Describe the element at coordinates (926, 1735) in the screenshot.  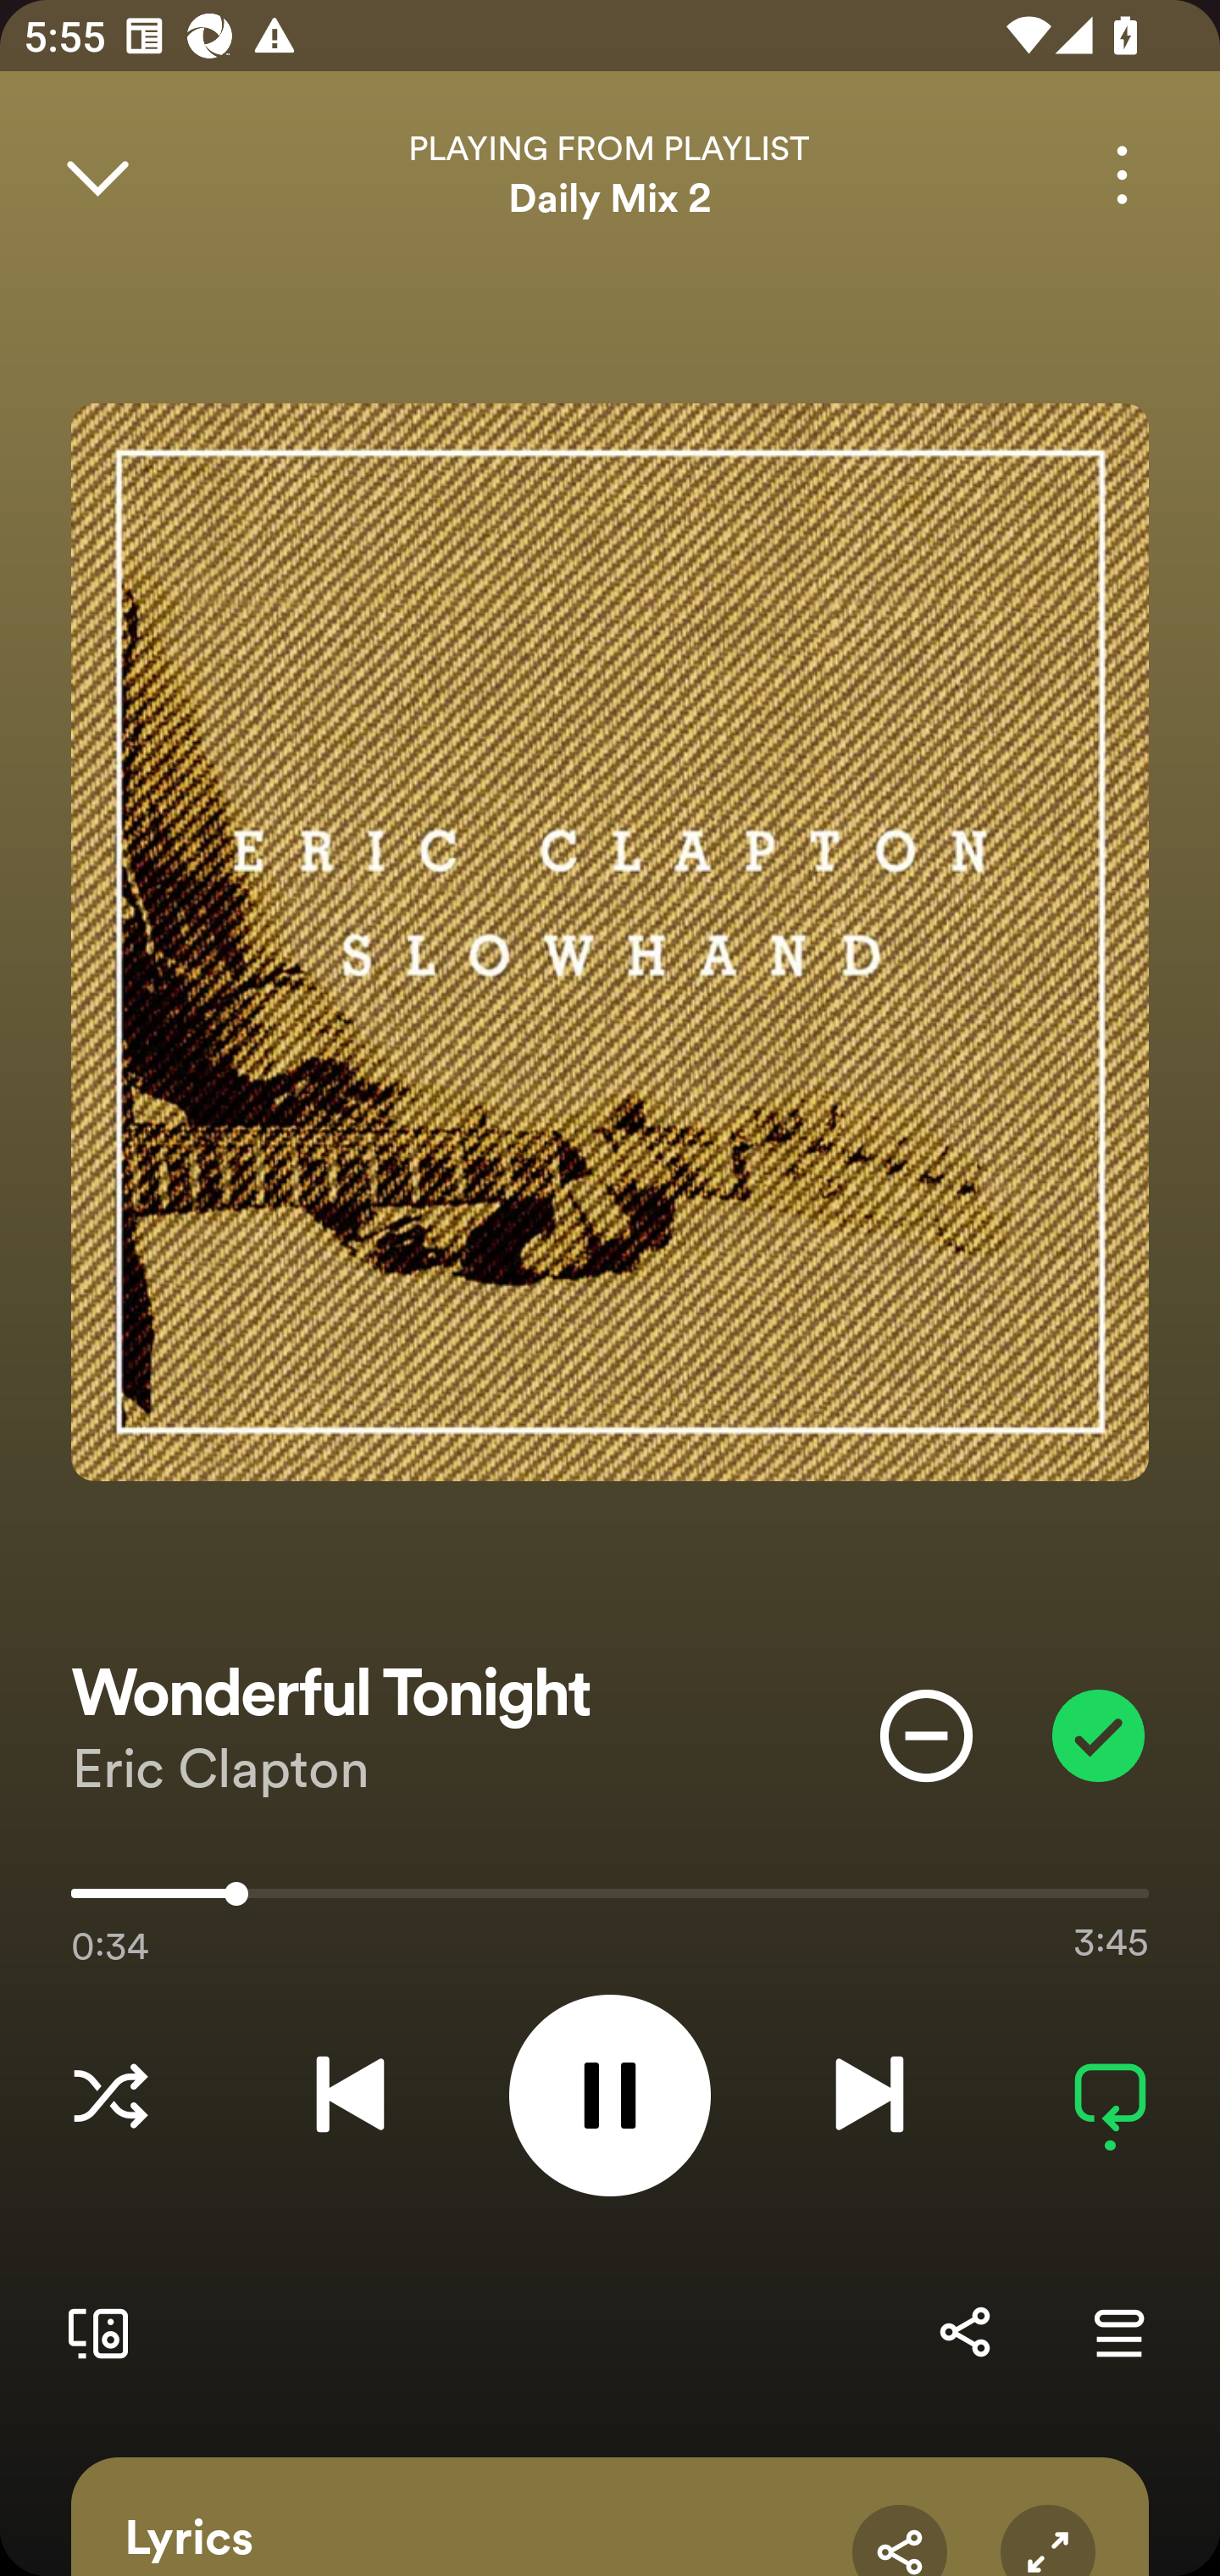
I see `Don't play this` at that location.